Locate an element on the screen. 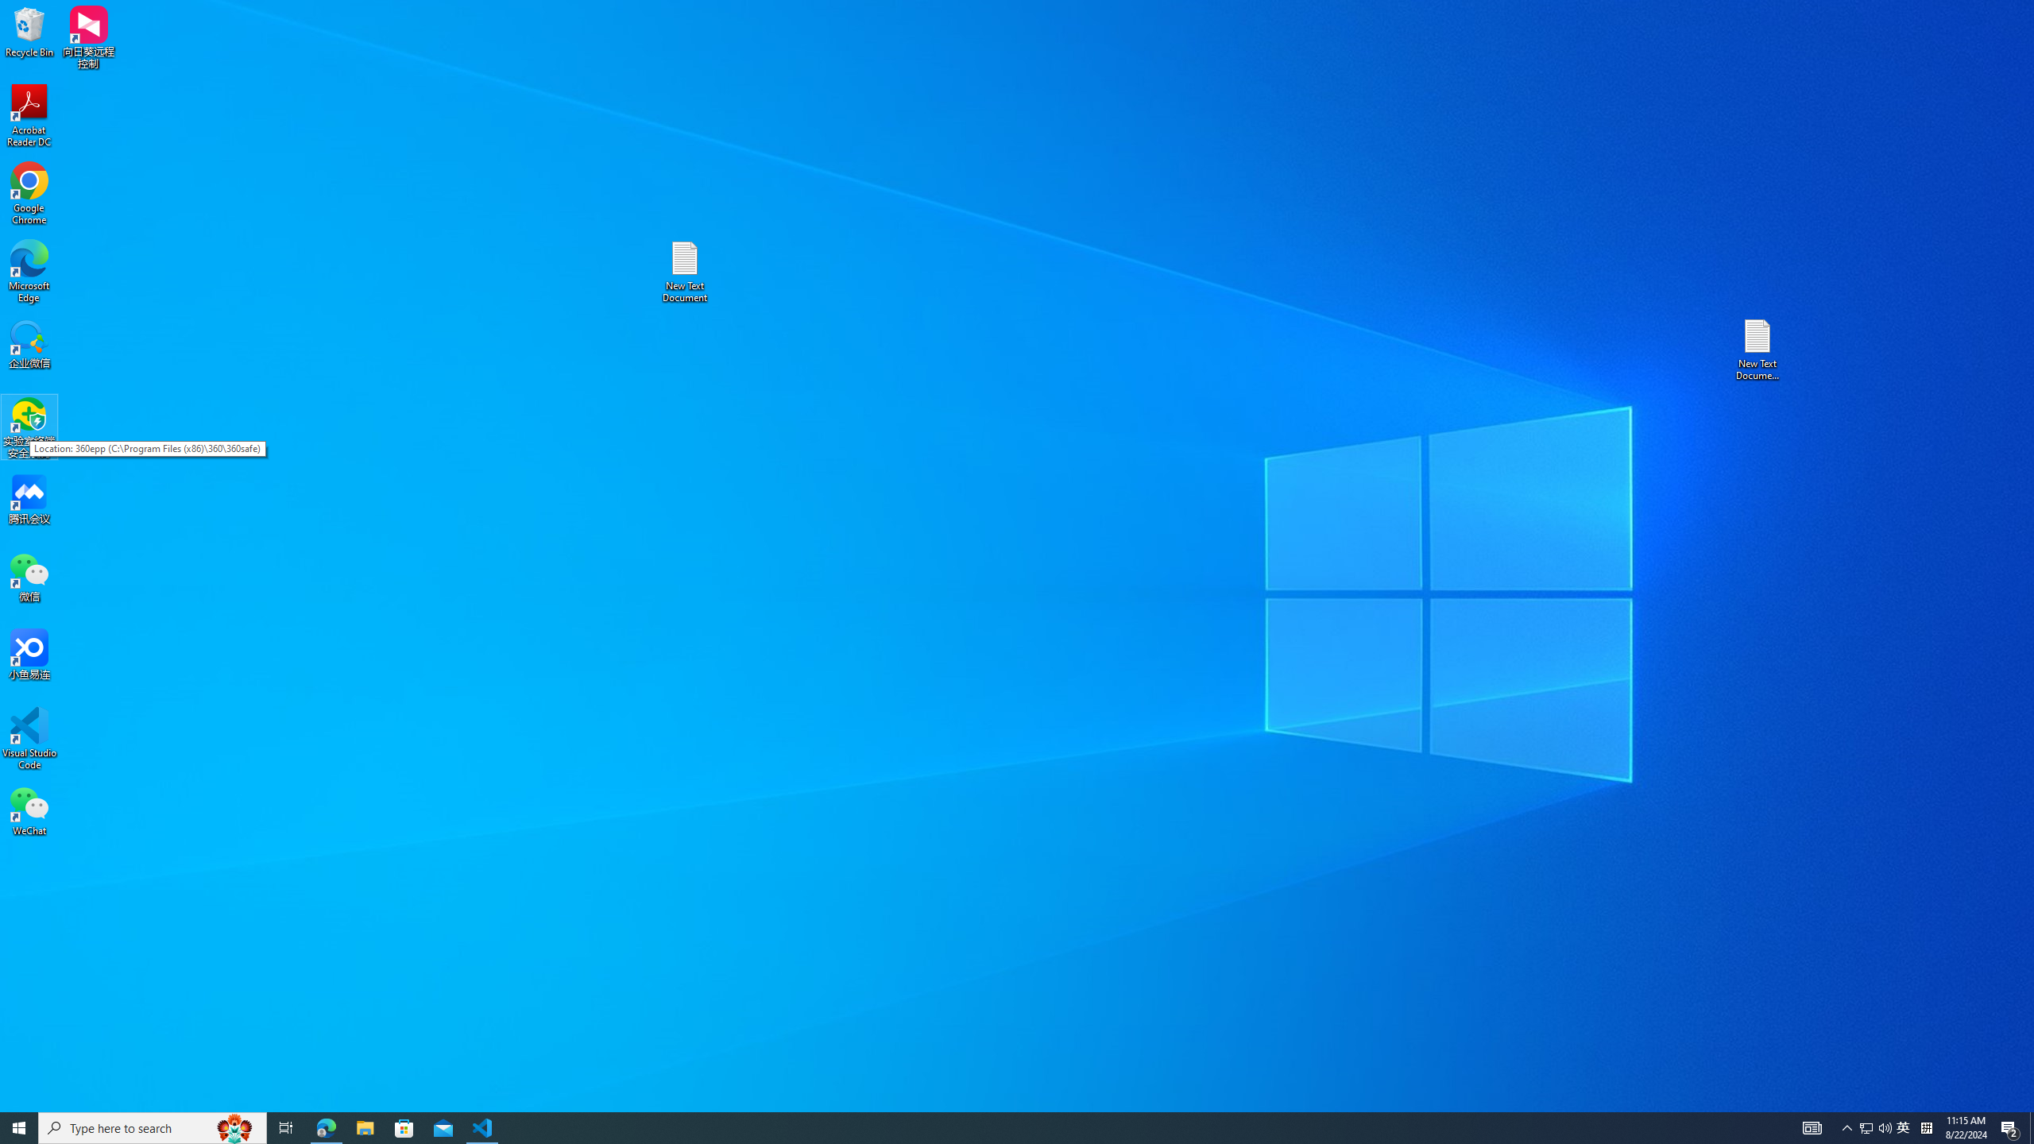 This screenshot has height=1144, width=2034. WeChat is located at coordinates (29, 810).